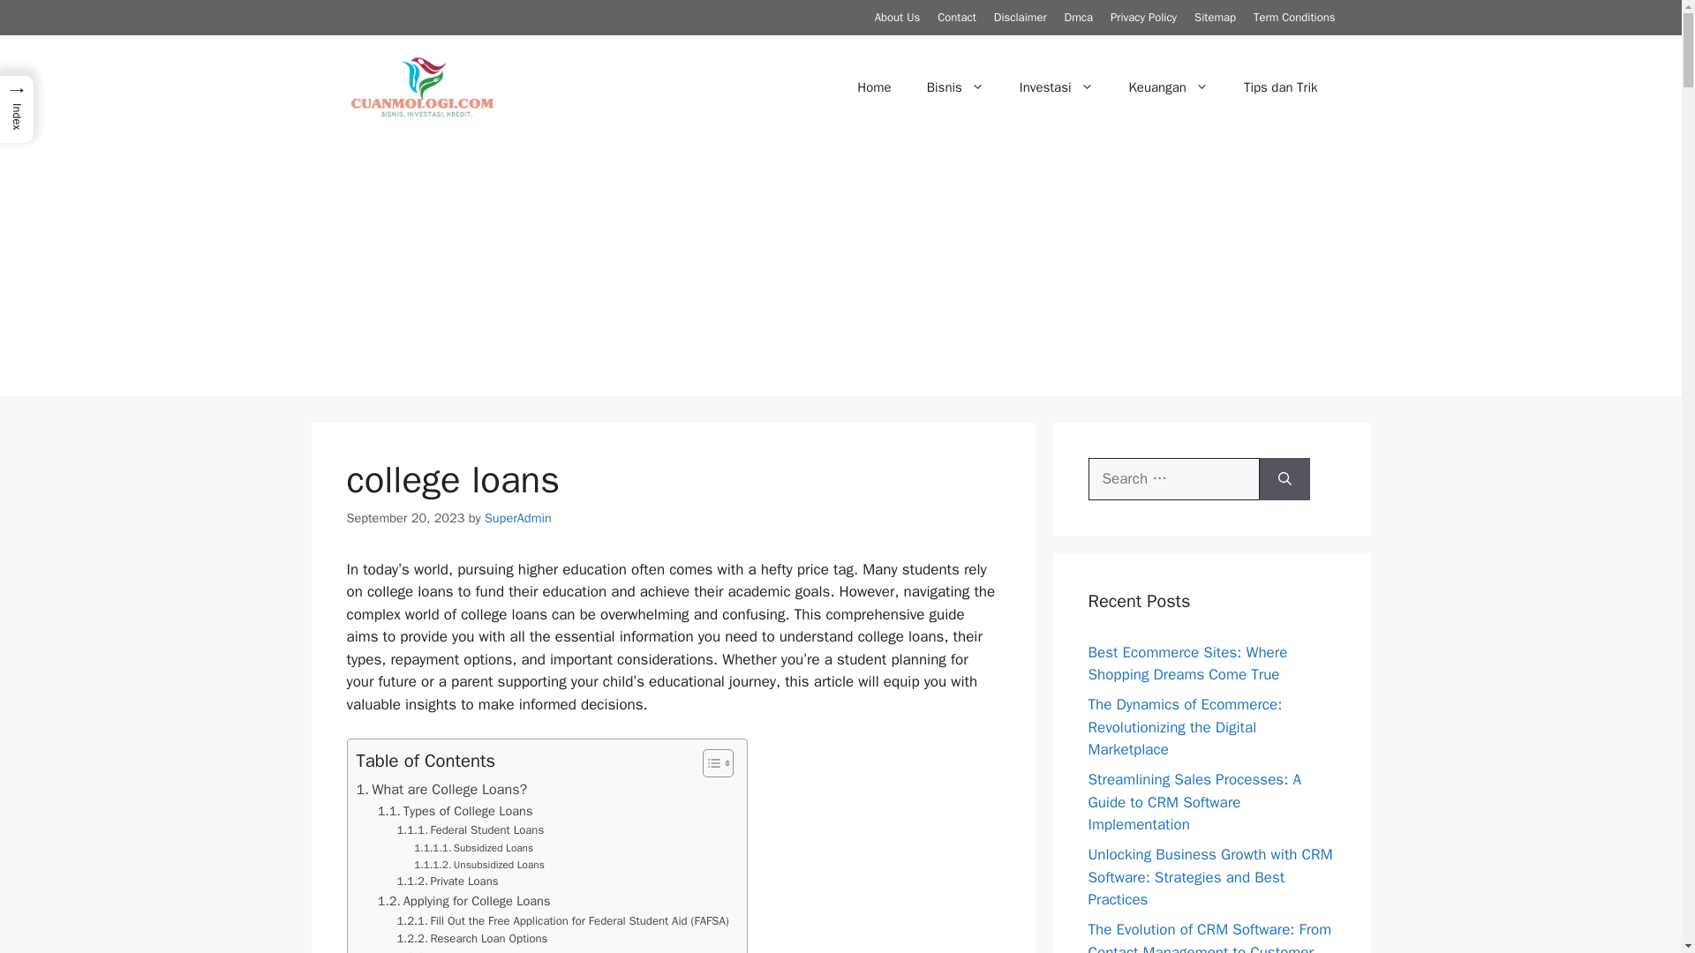 The width and height of the screenshot is (1695, 953). What do you see at coordinates (456, 811) in the screenshot?
I see `Types of College Loans` at bounding box center [456, 811].